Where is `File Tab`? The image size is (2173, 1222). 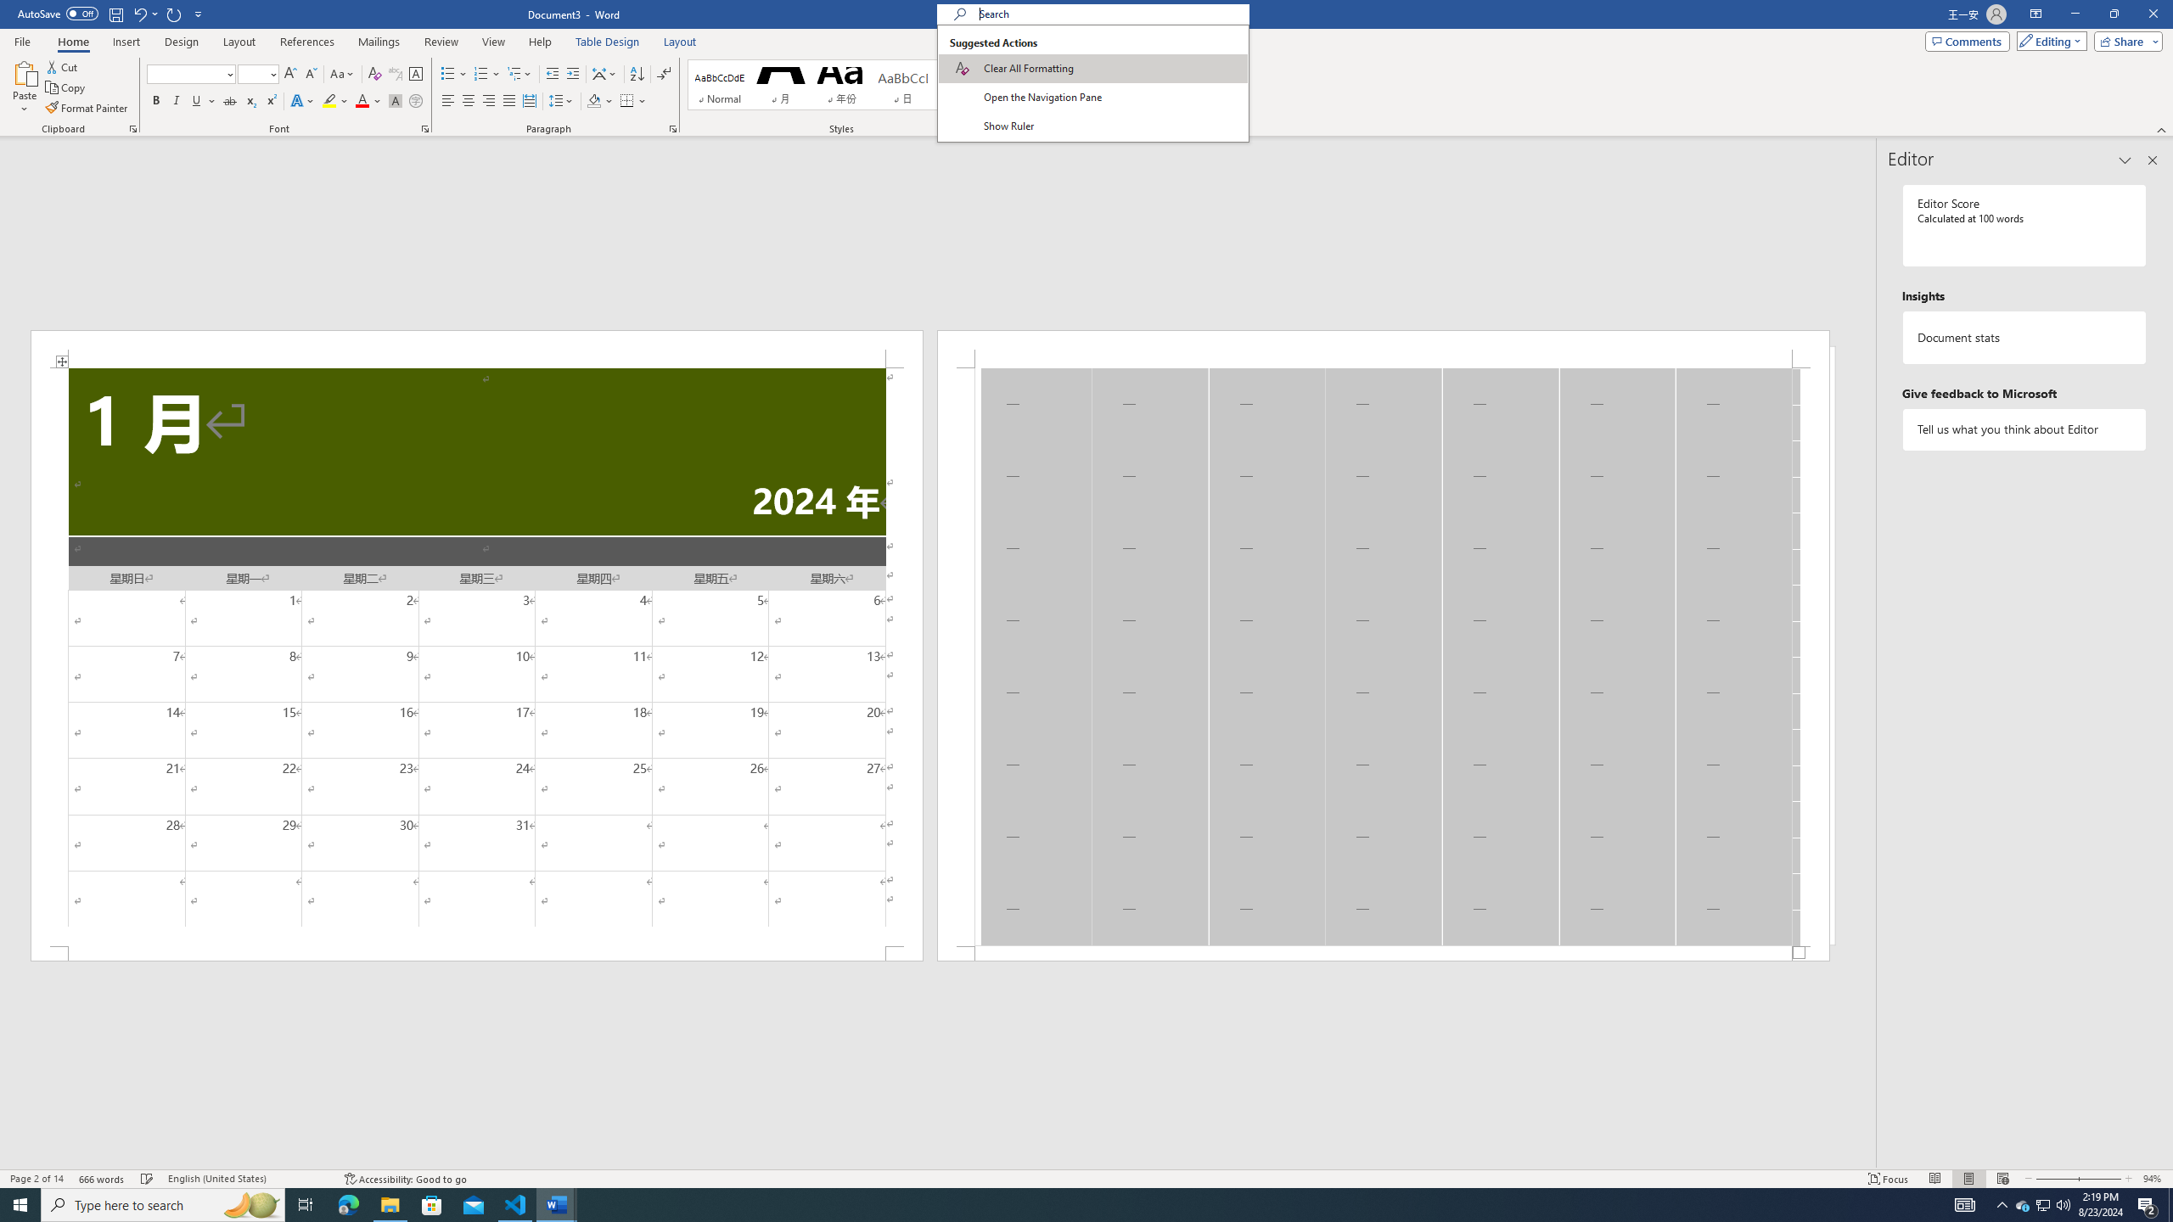 File Tab is located at coordinates (22, 41).